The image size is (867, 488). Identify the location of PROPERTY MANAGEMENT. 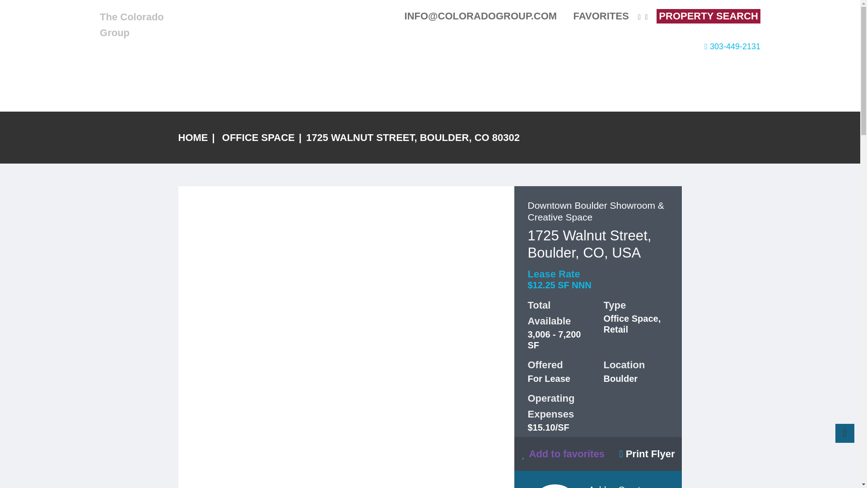
(539, 47).